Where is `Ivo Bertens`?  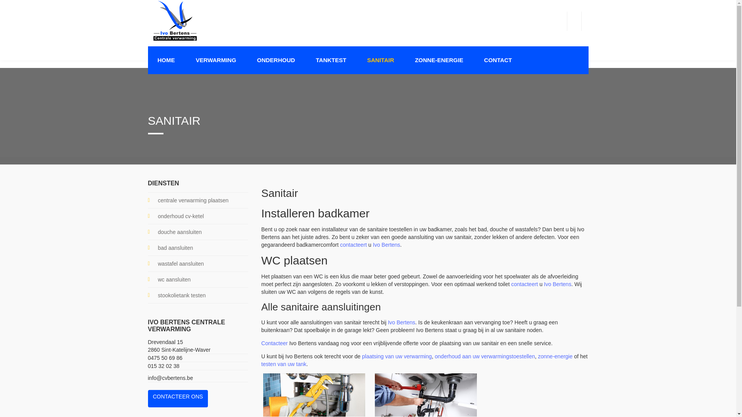 Ivo Bertens is located at coordinates (558, 284).